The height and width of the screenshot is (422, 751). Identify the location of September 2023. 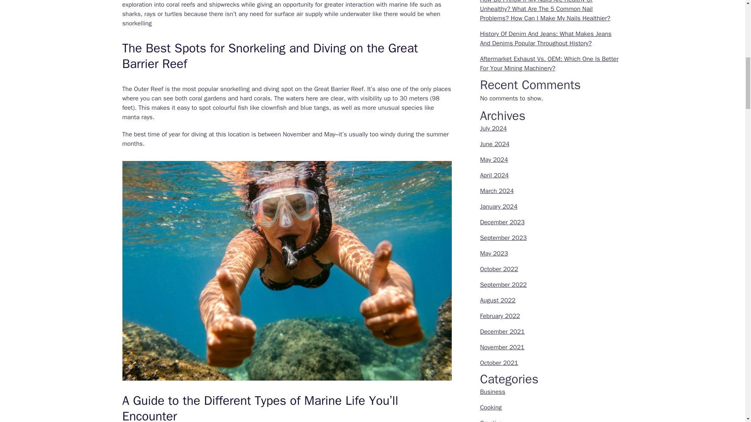
(503, 238).